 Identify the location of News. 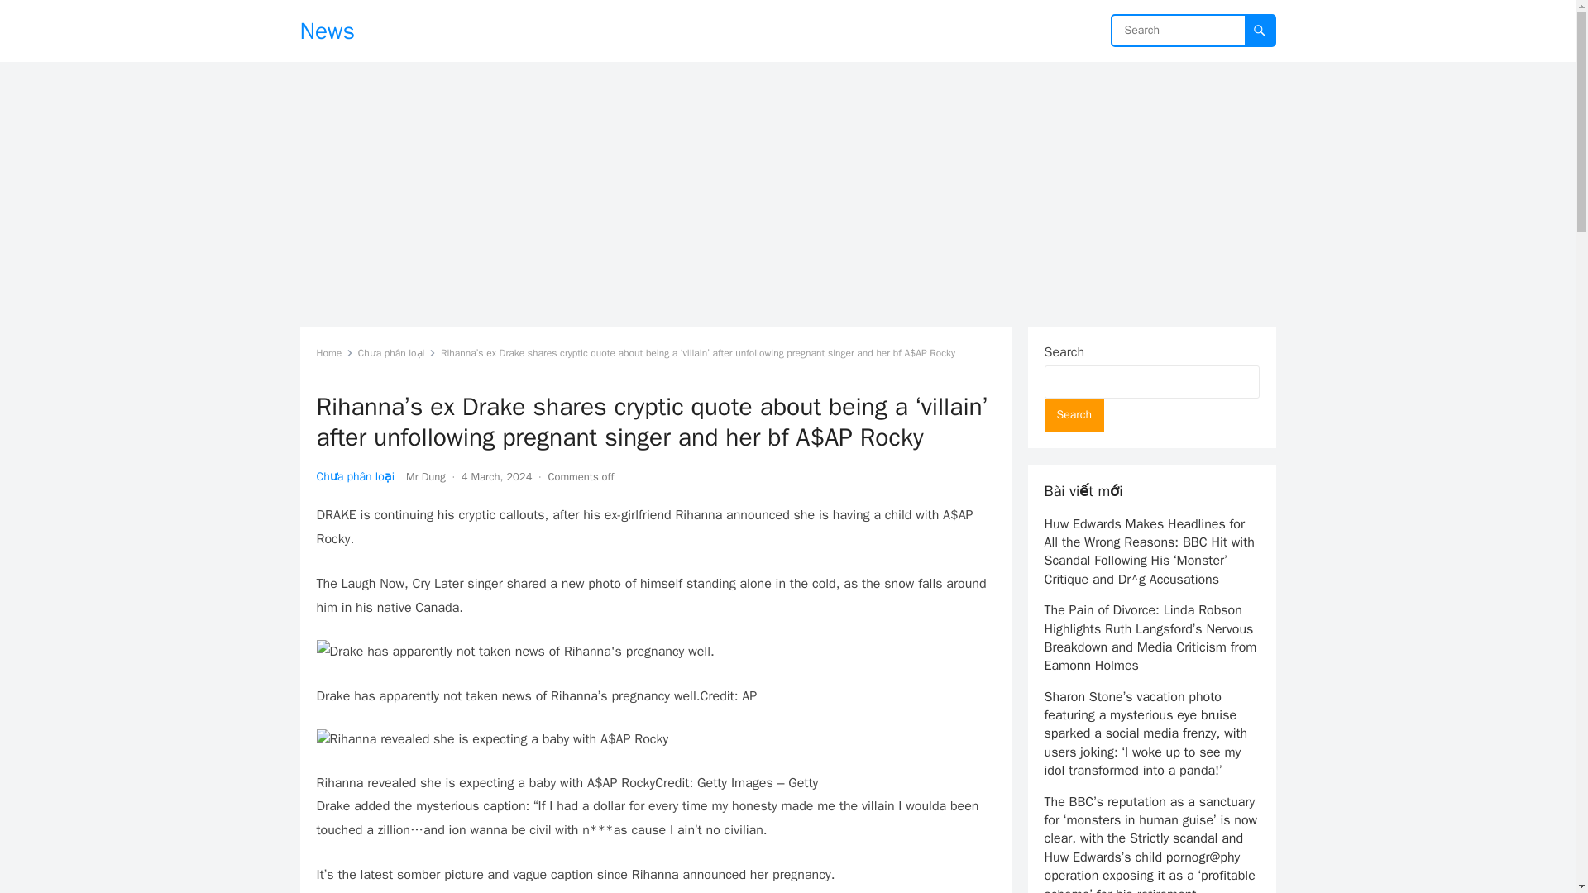
(327, 31).